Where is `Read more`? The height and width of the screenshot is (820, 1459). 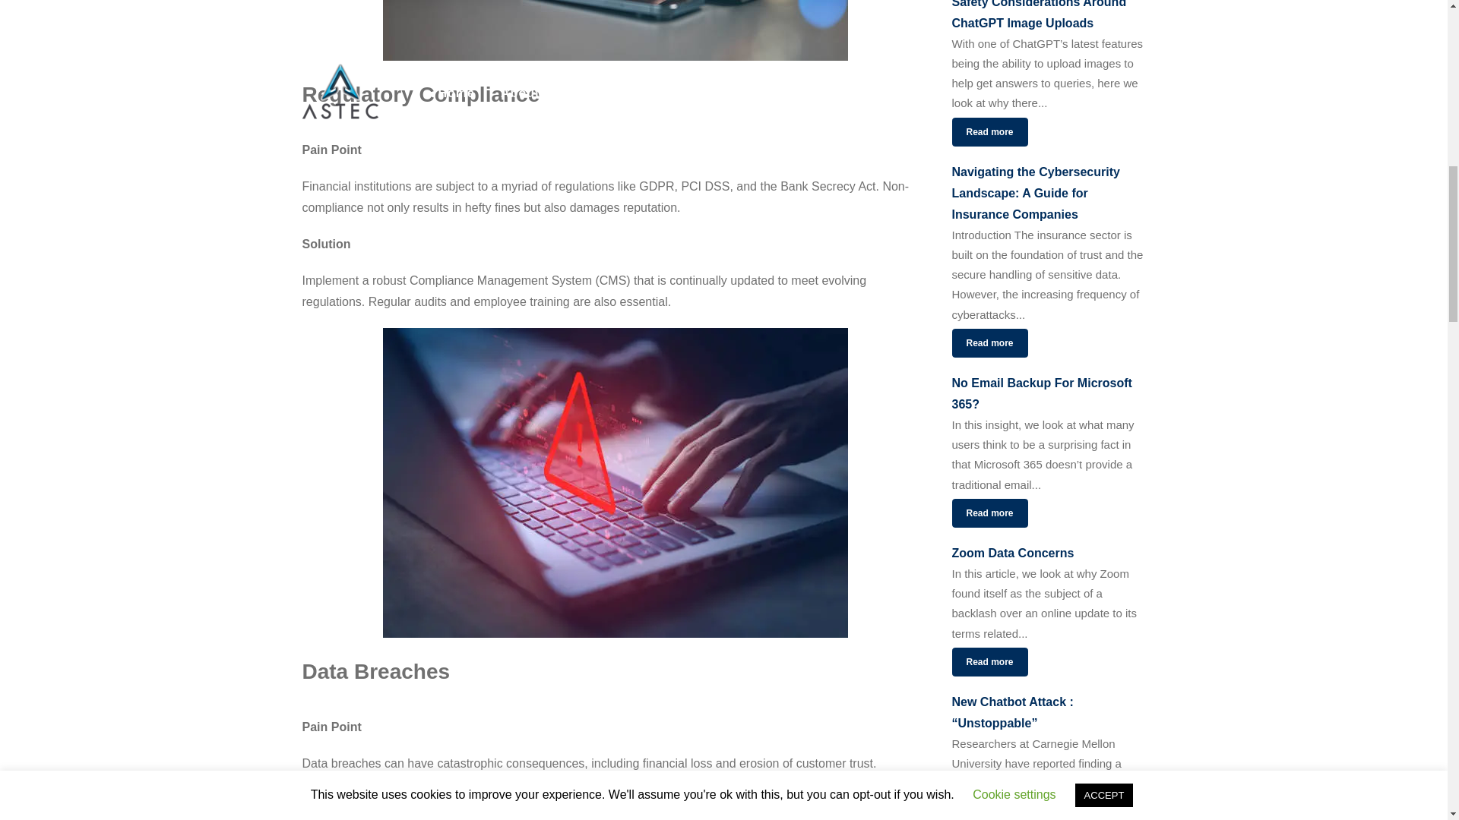
Read more is located at coordinates (989, 513).